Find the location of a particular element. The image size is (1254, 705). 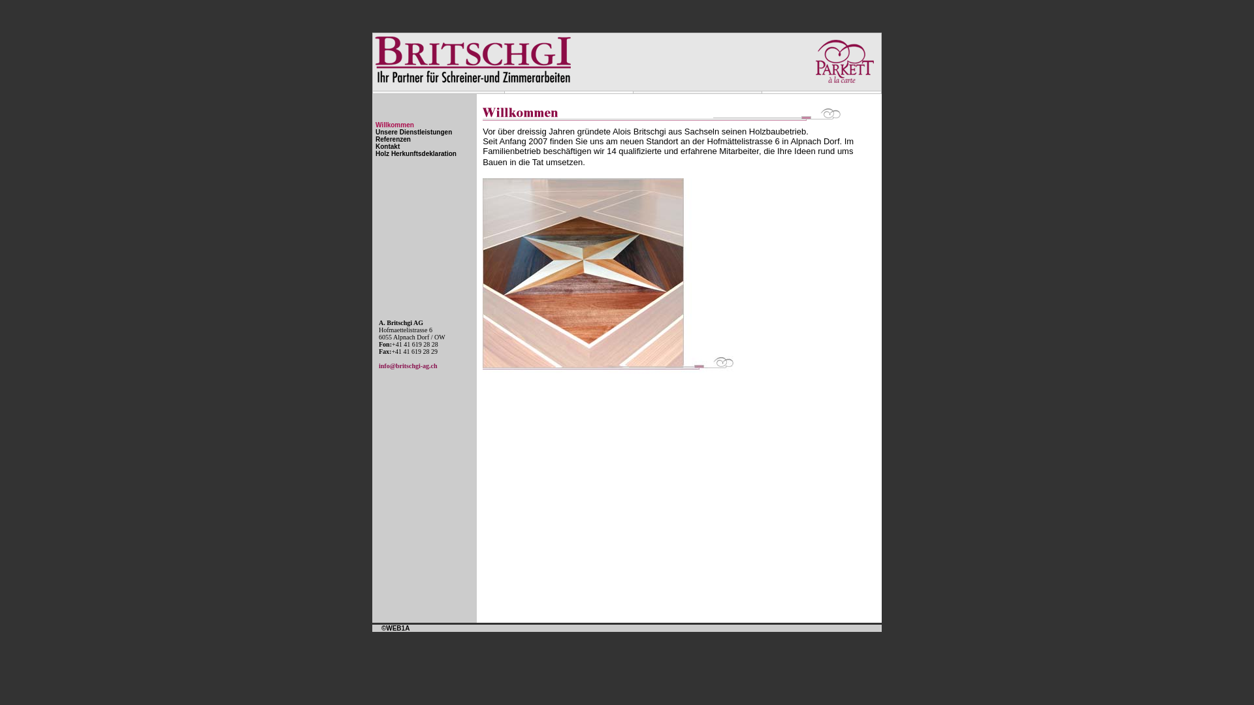

Unsere Dienstleistungen is located at coordinates (414, 132).